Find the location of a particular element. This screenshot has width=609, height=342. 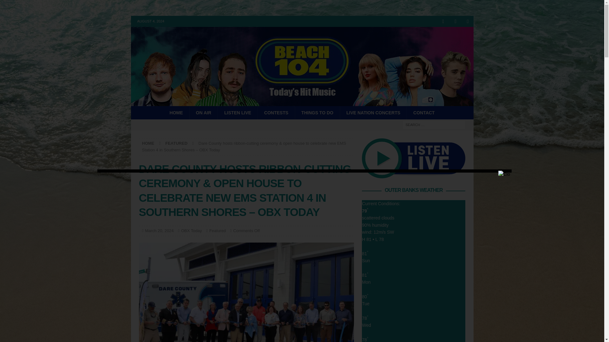

HOME is located at coordinates (176, 112).